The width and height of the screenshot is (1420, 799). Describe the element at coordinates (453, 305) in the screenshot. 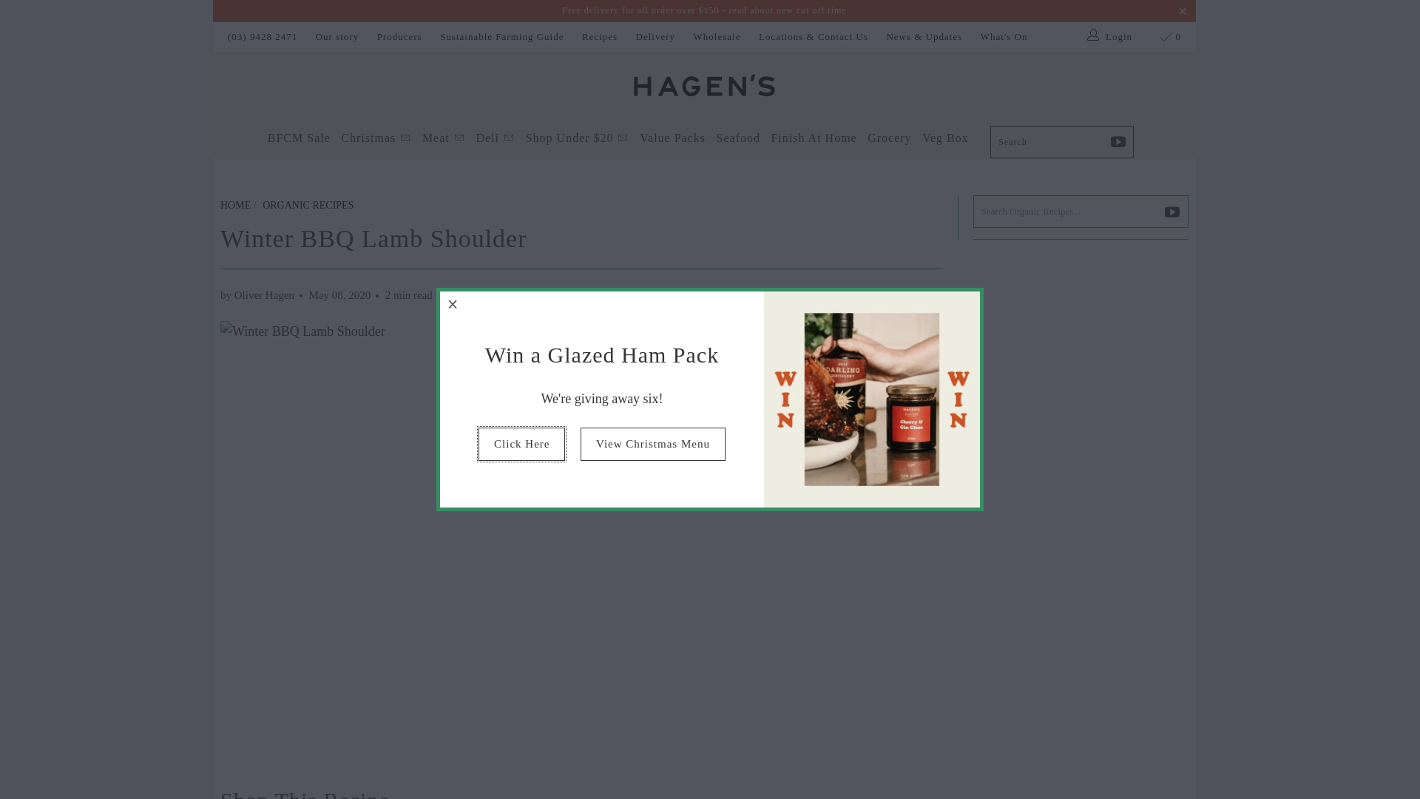

I see `Close` at that location.